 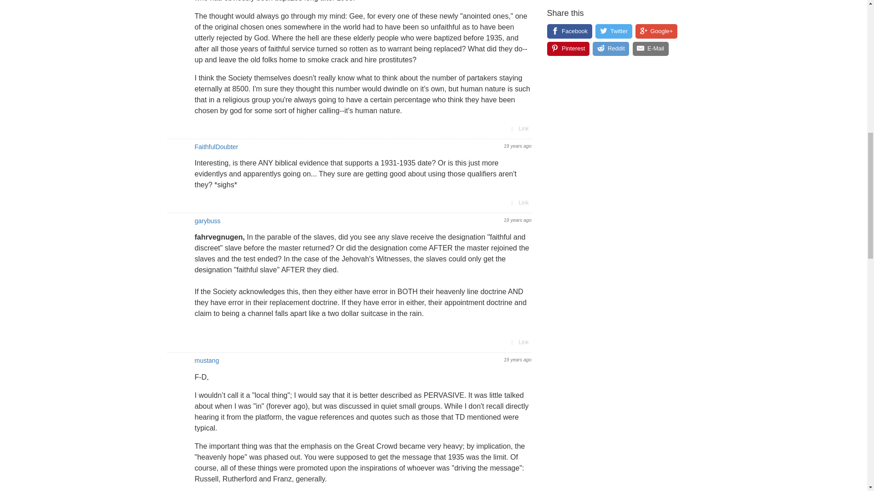 I want to click on Link, so click(x=519, y=203).